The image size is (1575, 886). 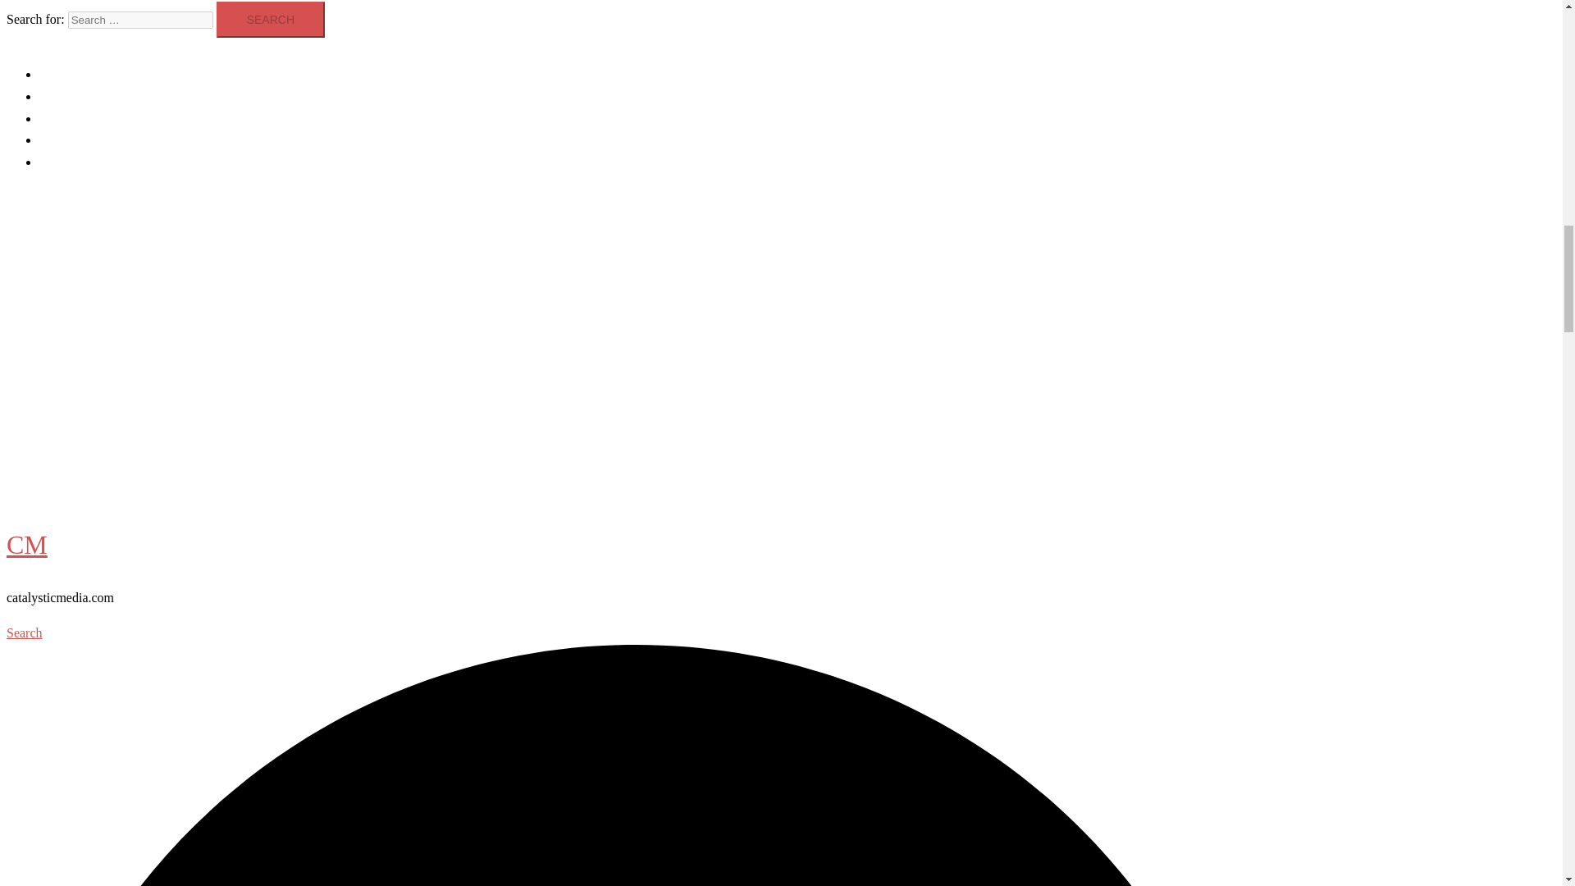 What do you see at coordinates (75, 162) in the screenshot?
I see `Business Plan` at bounding box center [75, 162].